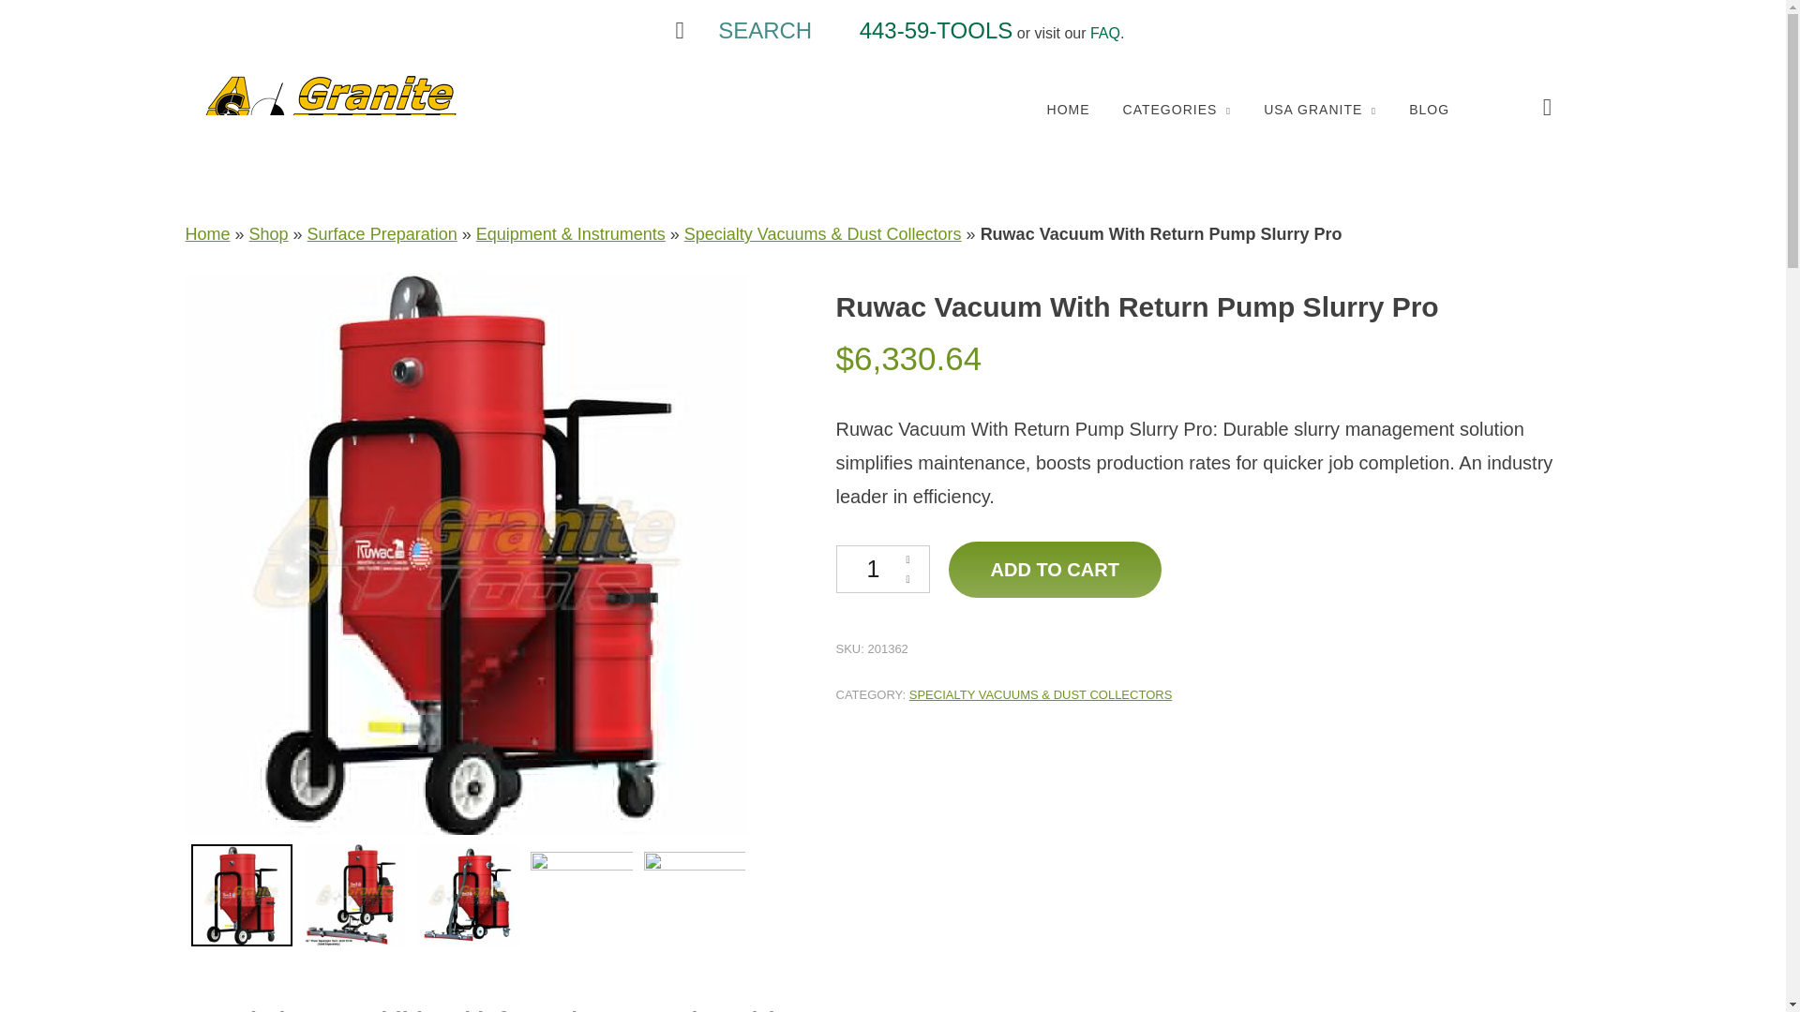 The width and height of the screenshot is (1800, 1012). I want to click on Home, so click(207, 234).